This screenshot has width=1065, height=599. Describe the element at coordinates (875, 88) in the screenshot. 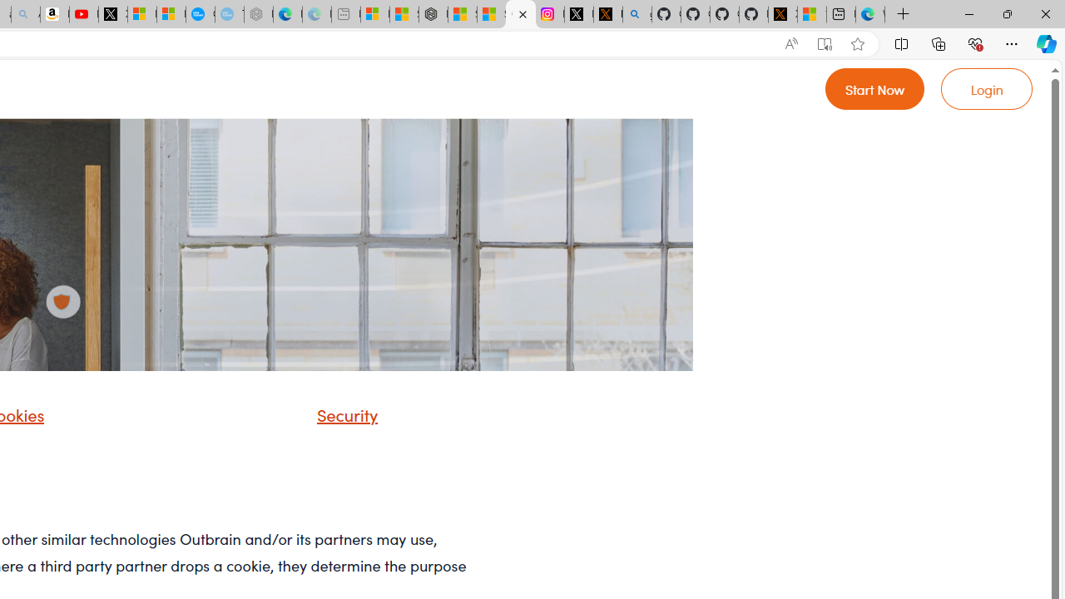

I see `Go to Register` at that location.